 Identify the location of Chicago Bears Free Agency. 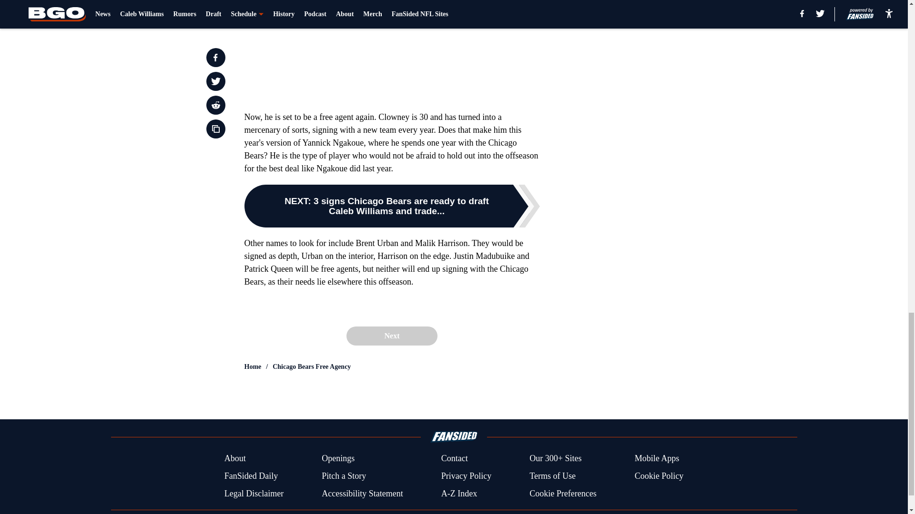
(312, 366).